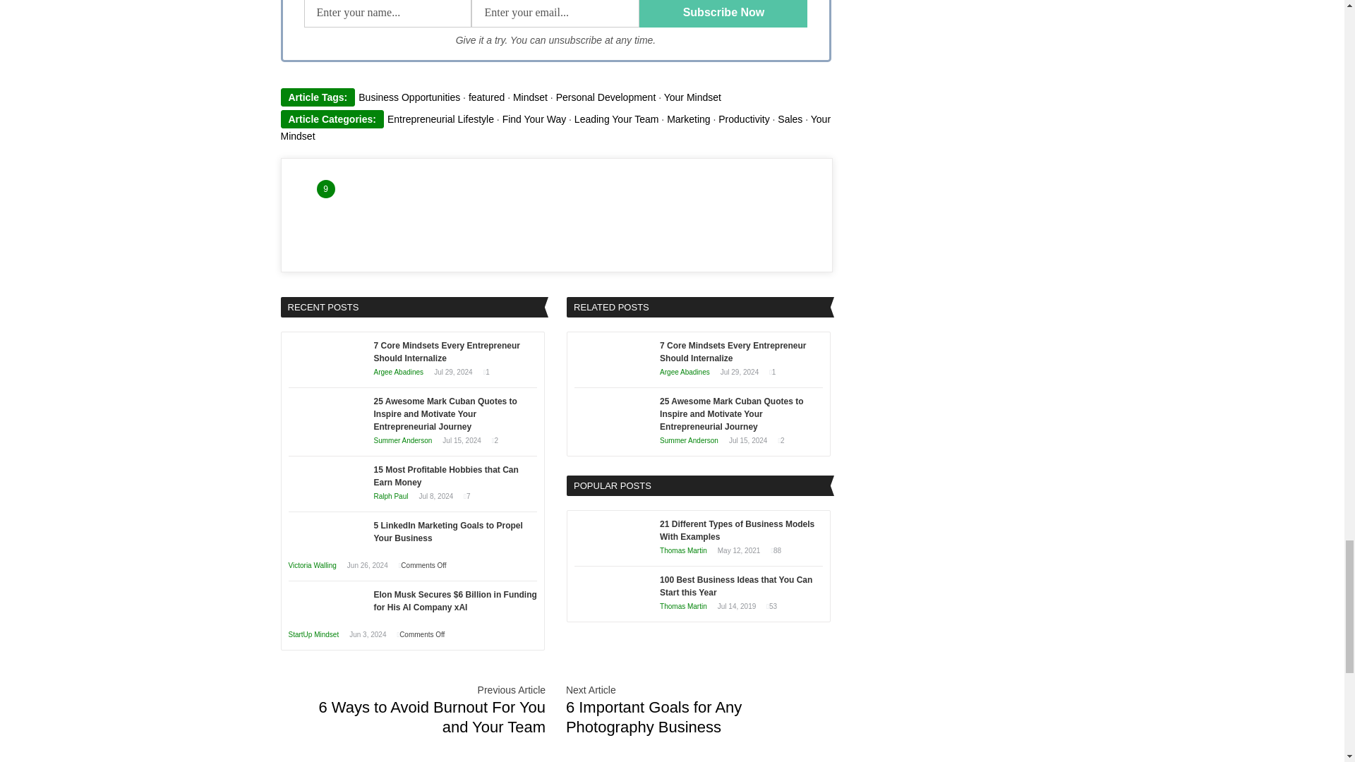 Image resolution: width=1355 pixels, height=762 pixels. I want to click on Posts by Thomas Martin, so click(683, 550).